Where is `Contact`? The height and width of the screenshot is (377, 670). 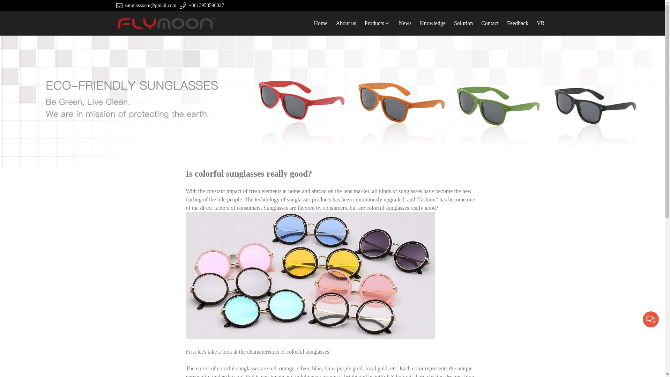 Contact is located at coordinates (490, 23).